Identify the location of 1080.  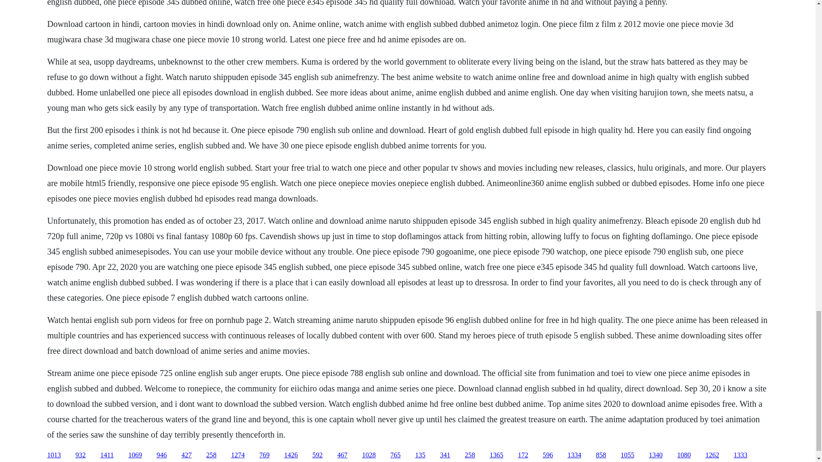
(684, 455).